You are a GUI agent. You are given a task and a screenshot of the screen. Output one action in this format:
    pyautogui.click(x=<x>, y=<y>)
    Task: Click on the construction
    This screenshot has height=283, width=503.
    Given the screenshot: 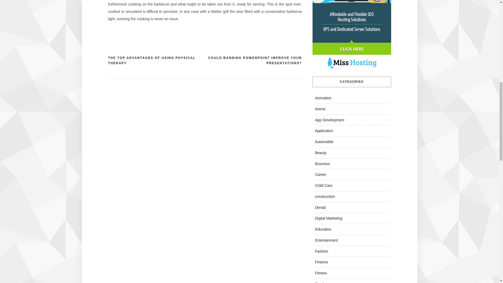 What is the action you would take?
    pyautogui.click(x=324, y=197)
    